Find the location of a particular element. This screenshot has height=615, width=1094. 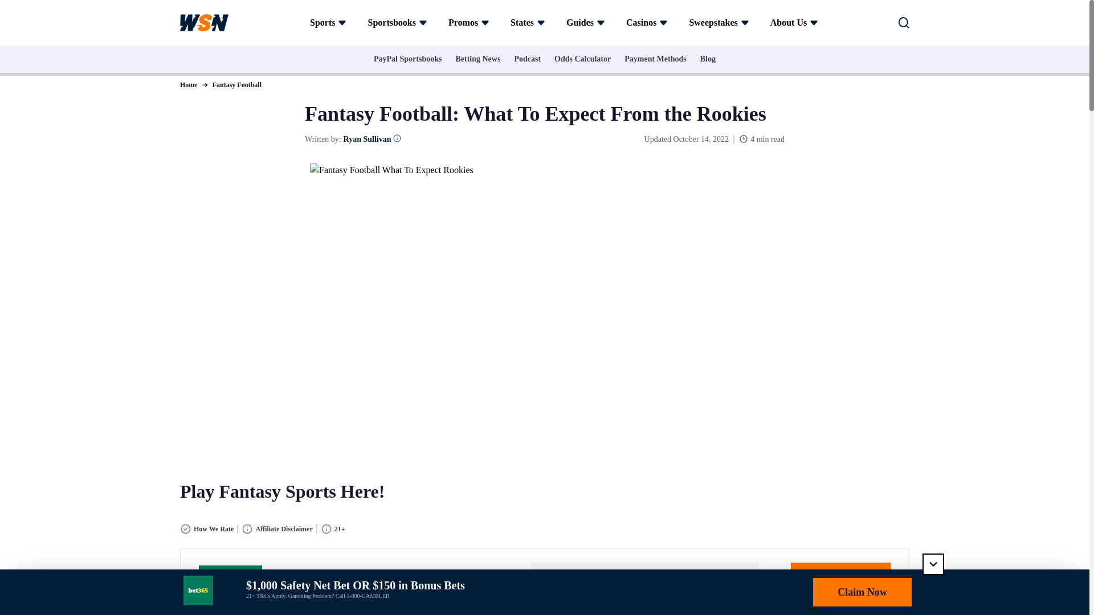

World Sports Network is located at coordinates (204, 22).